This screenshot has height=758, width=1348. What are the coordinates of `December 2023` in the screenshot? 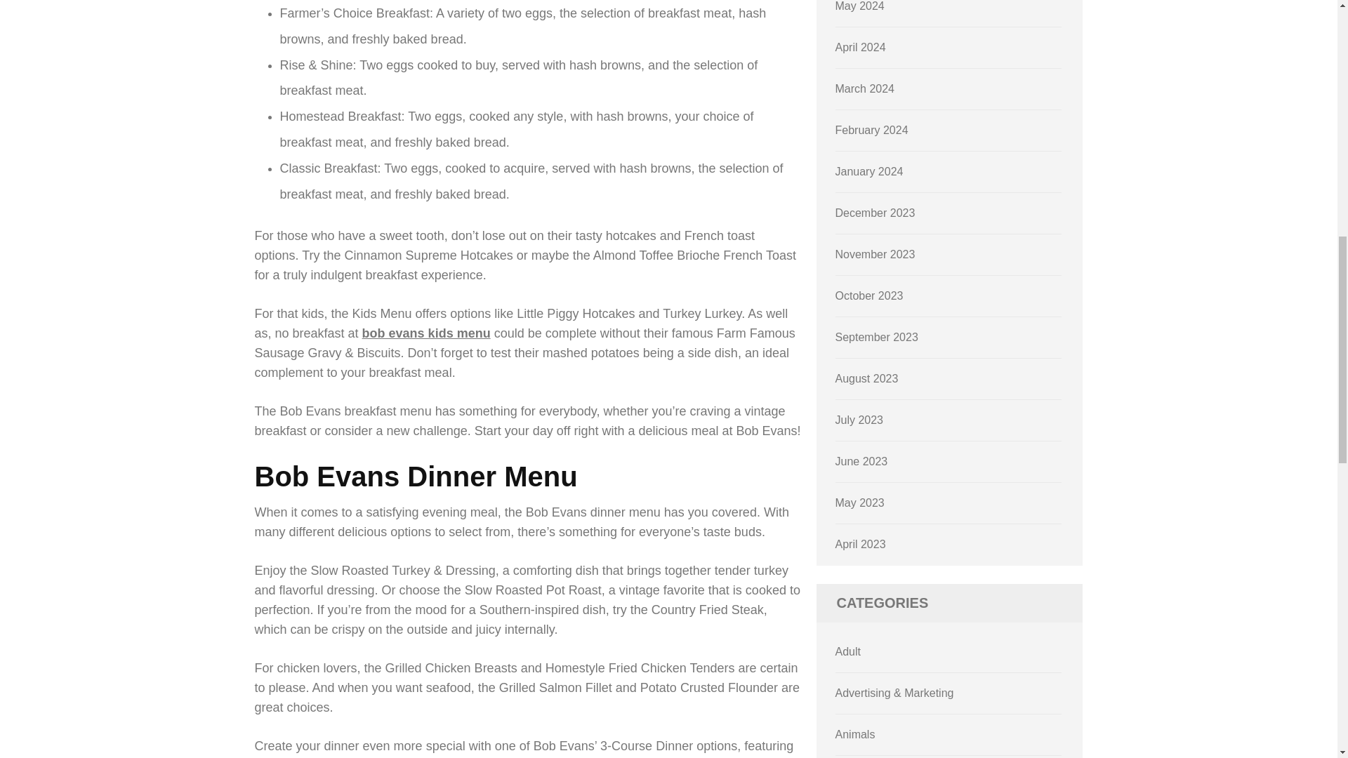 It's located at (875, 213).